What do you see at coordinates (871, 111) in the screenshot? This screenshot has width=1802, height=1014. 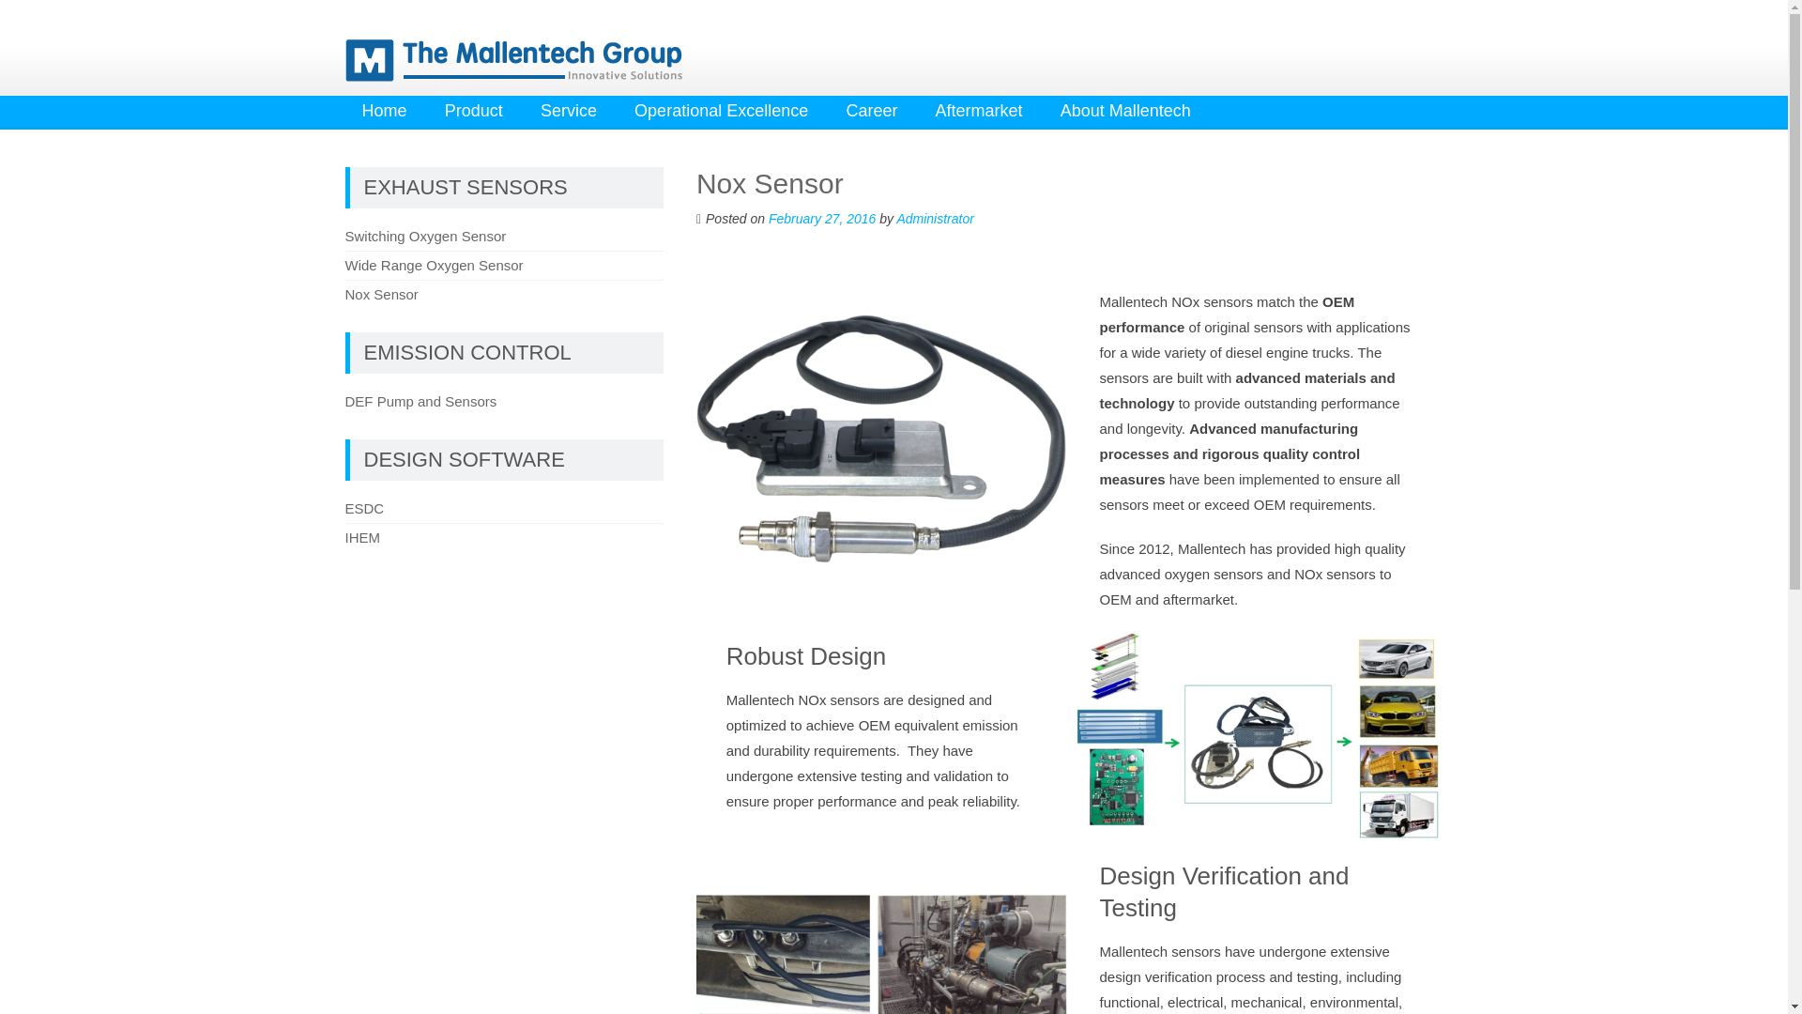 I see `Career` at bounding box center [871, 111].